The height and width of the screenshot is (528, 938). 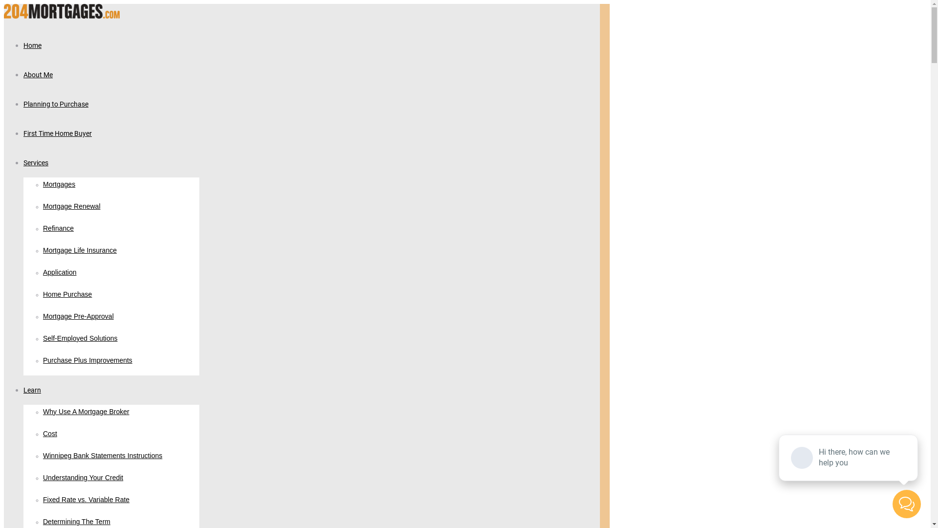 I want to click on Learn, so click(x=32, y=390).